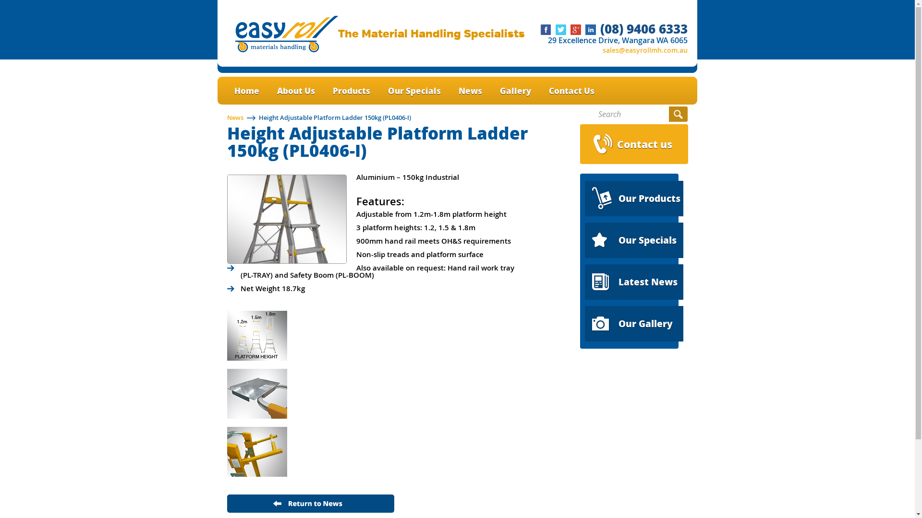 The width and height of the screenshot is (922, 518). Describe the element at coordinates (644, 29) in the screenshot. I see `(08) 9406 6333` at that location.